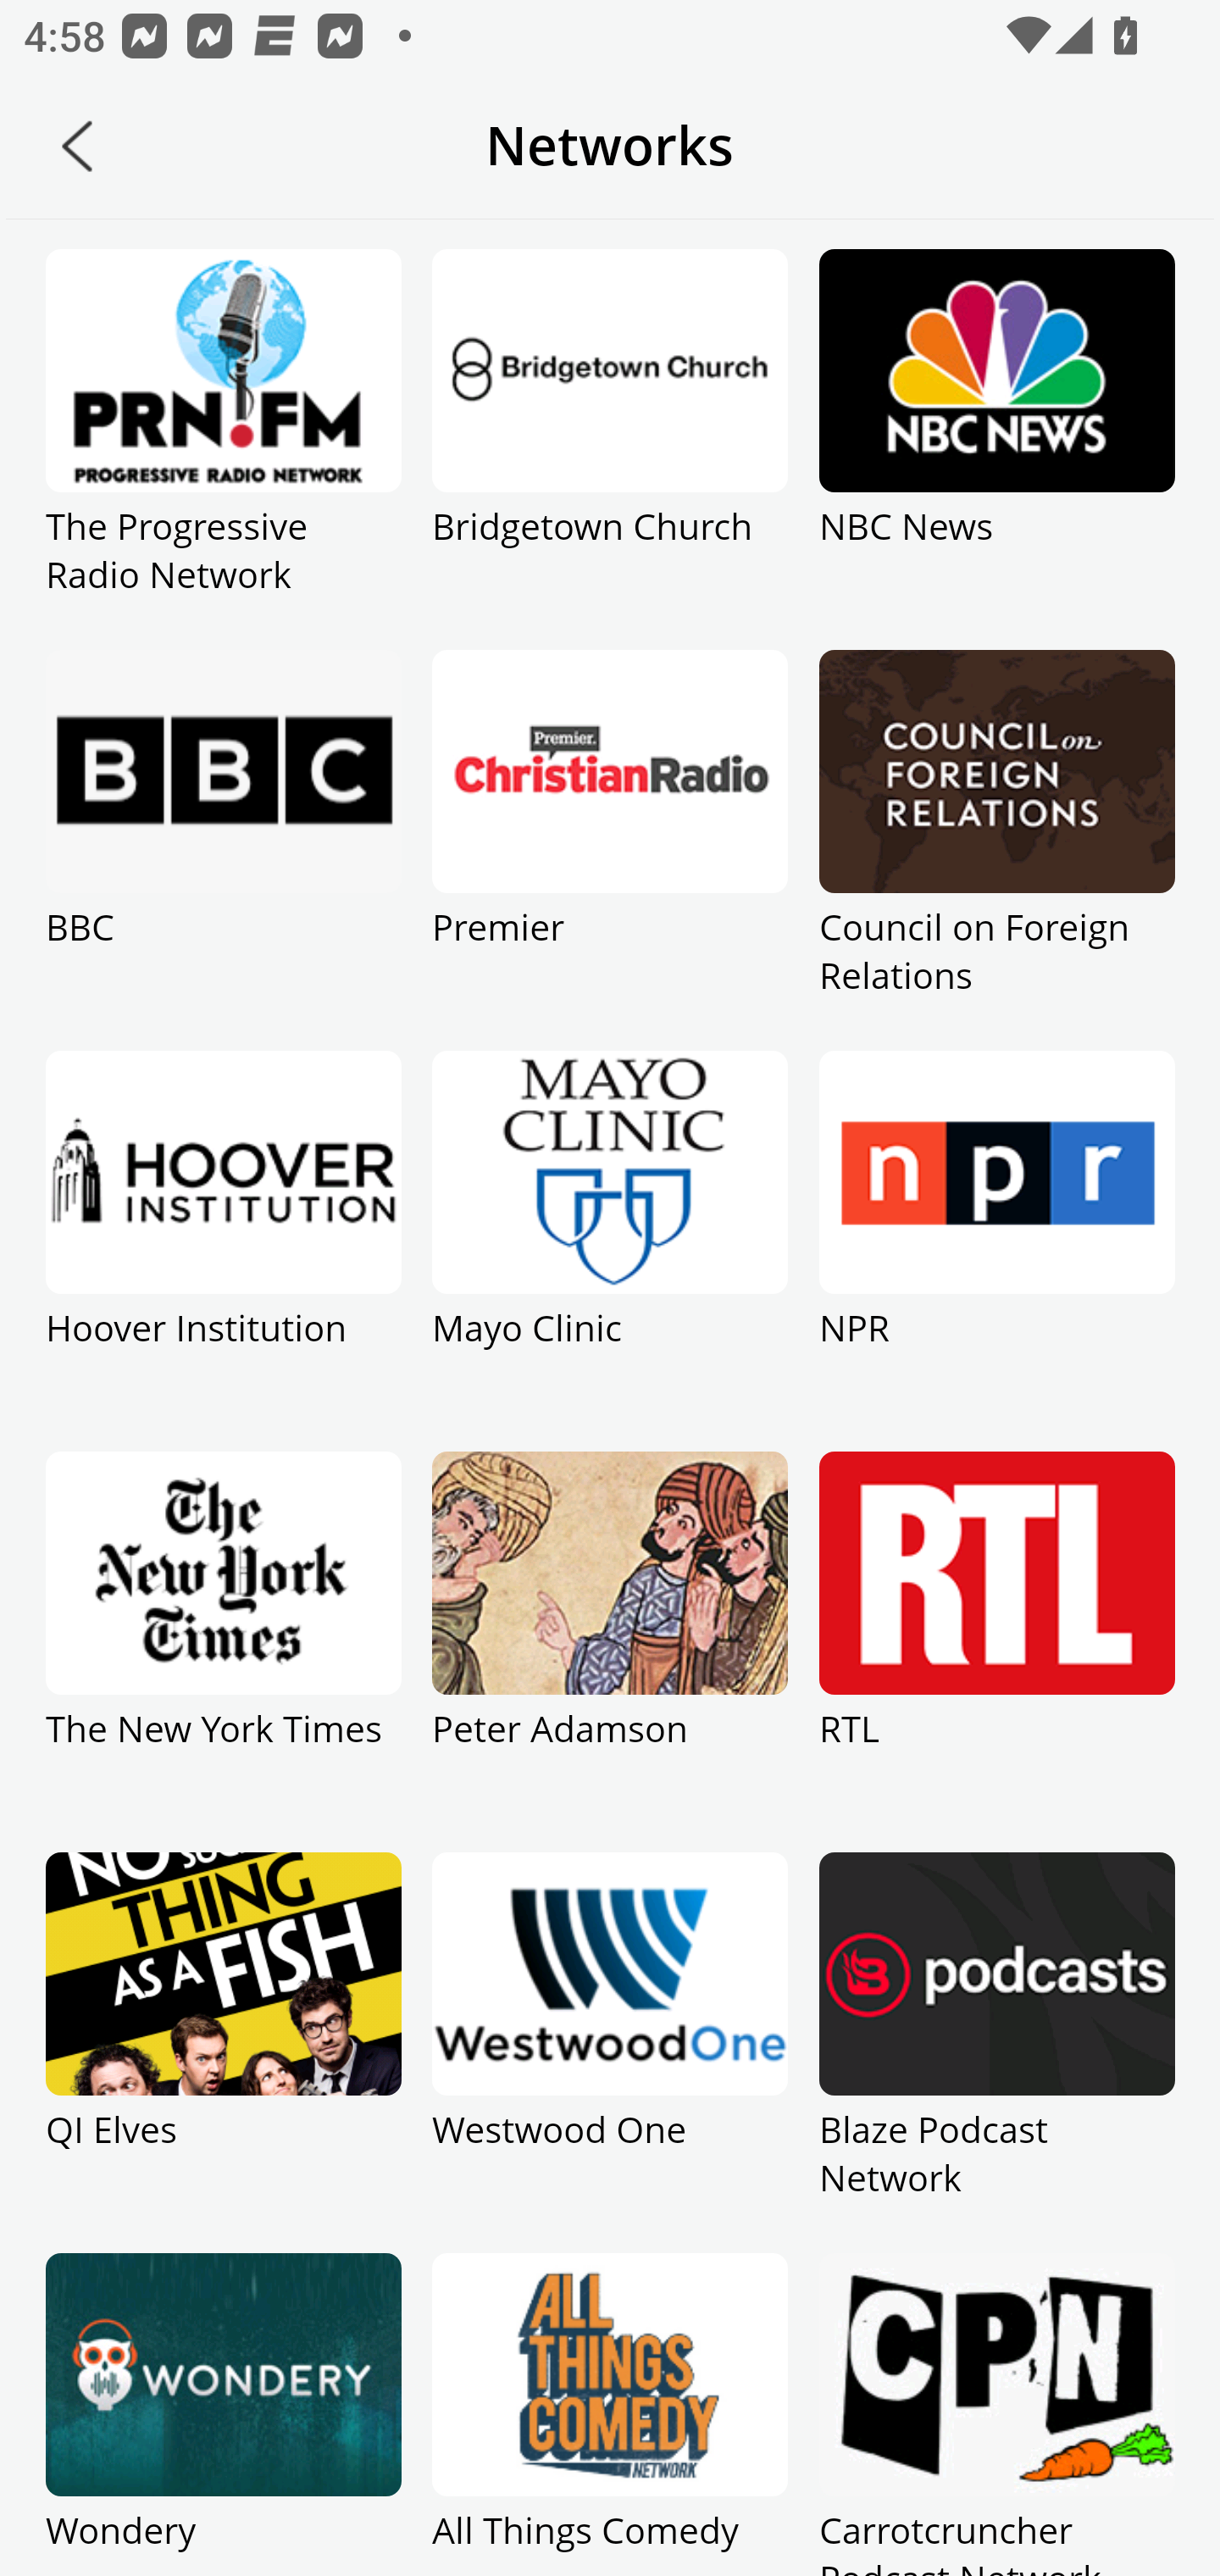 Image resolution: width=1220 pixels, height=2576 pixels. I want to click on QI Elves, so click(223, 2052).